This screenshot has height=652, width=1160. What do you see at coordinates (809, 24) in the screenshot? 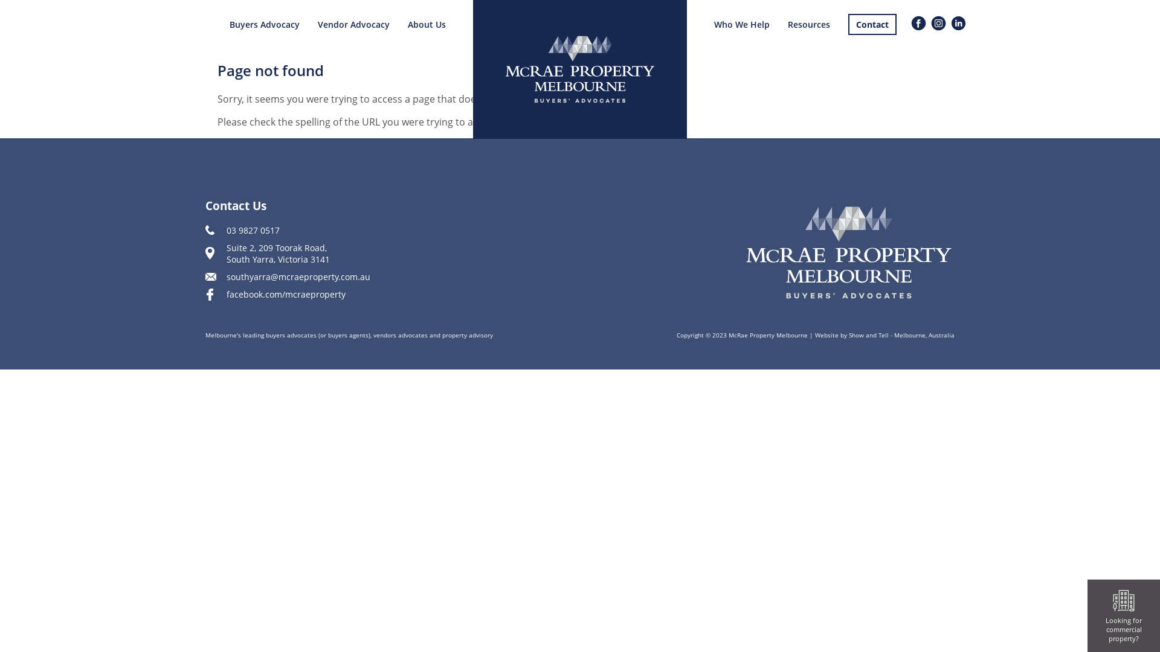
I see `Resources` at bounding box center [809, 24].